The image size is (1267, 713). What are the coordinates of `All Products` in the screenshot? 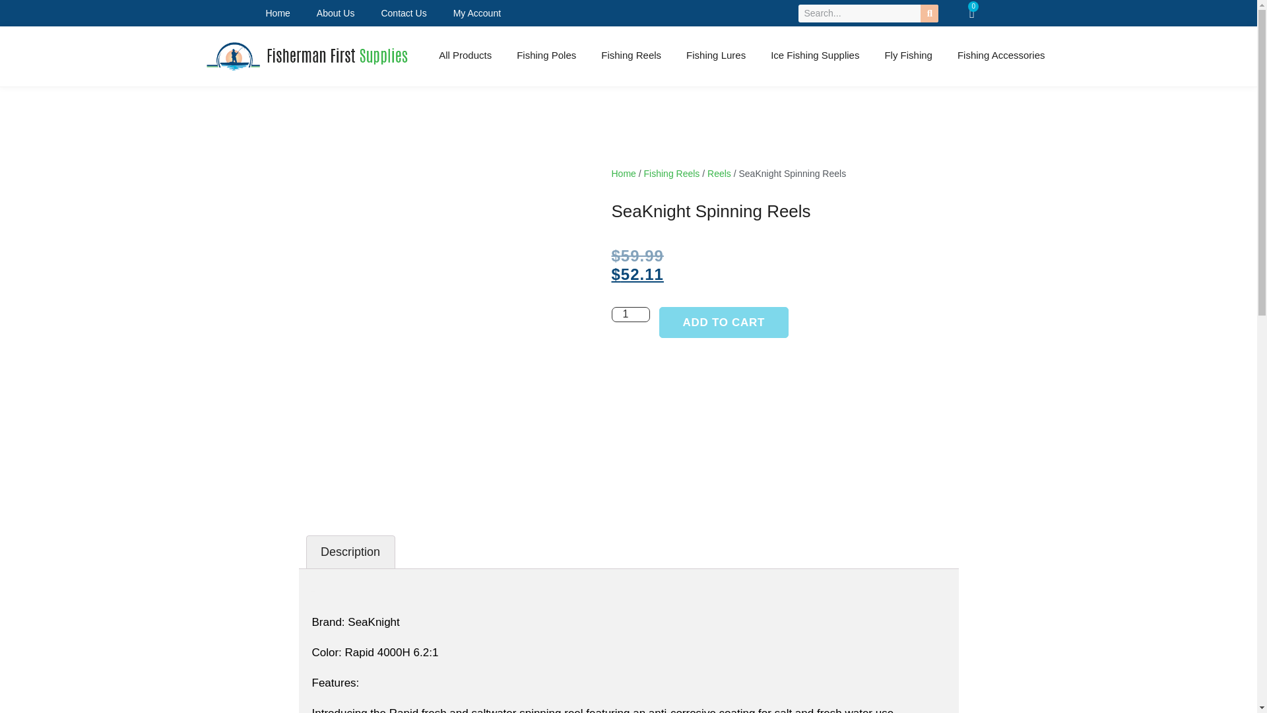 It's located at (465, 55).